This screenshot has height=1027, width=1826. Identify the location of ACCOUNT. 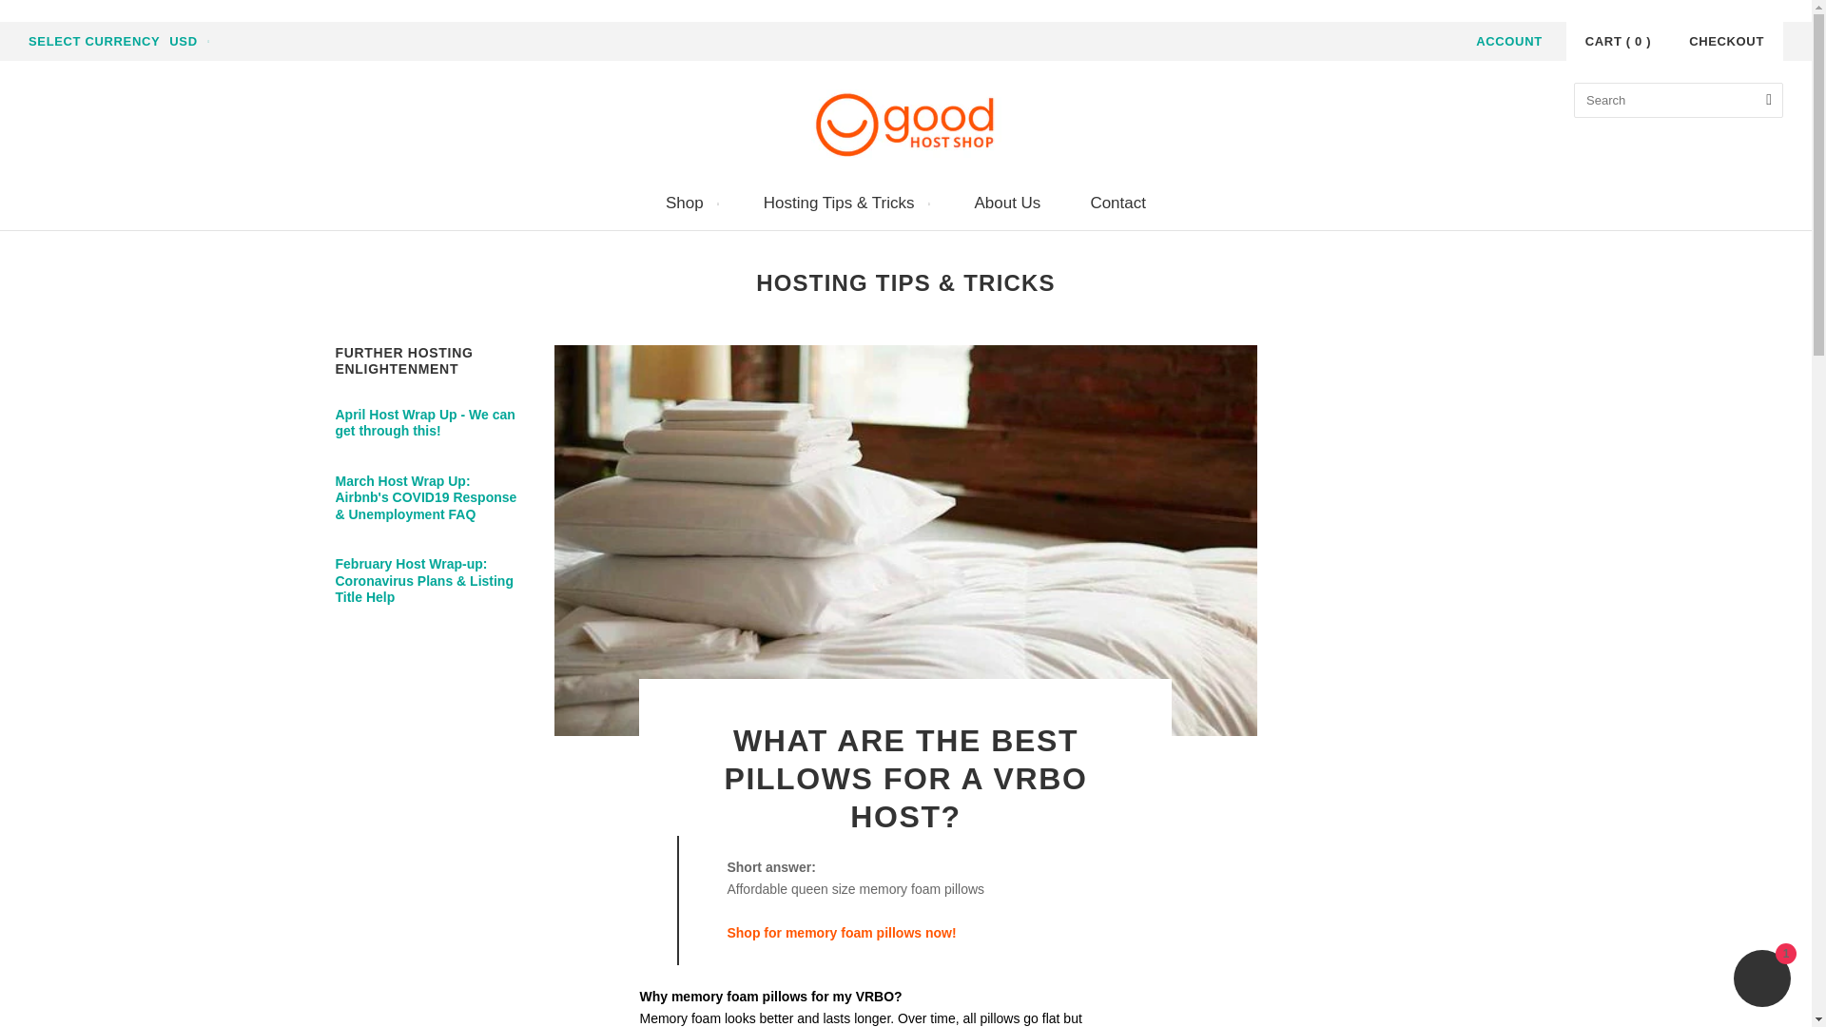
(1508, 40).